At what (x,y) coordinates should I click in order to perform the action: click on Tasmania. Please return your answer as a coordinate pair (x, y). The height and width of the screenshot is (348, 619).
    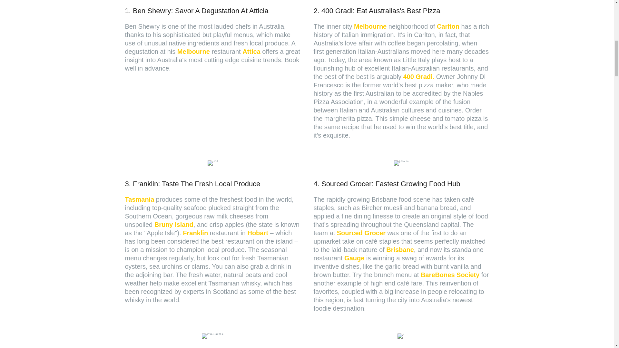
    Looking at the image, I should click on (139, 199).